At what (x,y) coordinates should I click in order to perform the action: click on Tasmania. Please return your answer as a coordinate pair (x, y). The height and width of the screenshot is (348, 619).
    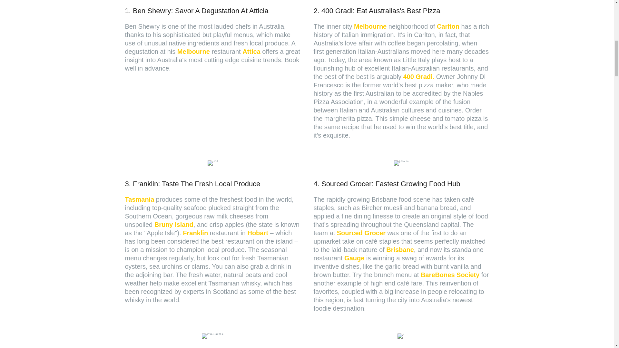
    Looking at the image, I should click on (139, 199).